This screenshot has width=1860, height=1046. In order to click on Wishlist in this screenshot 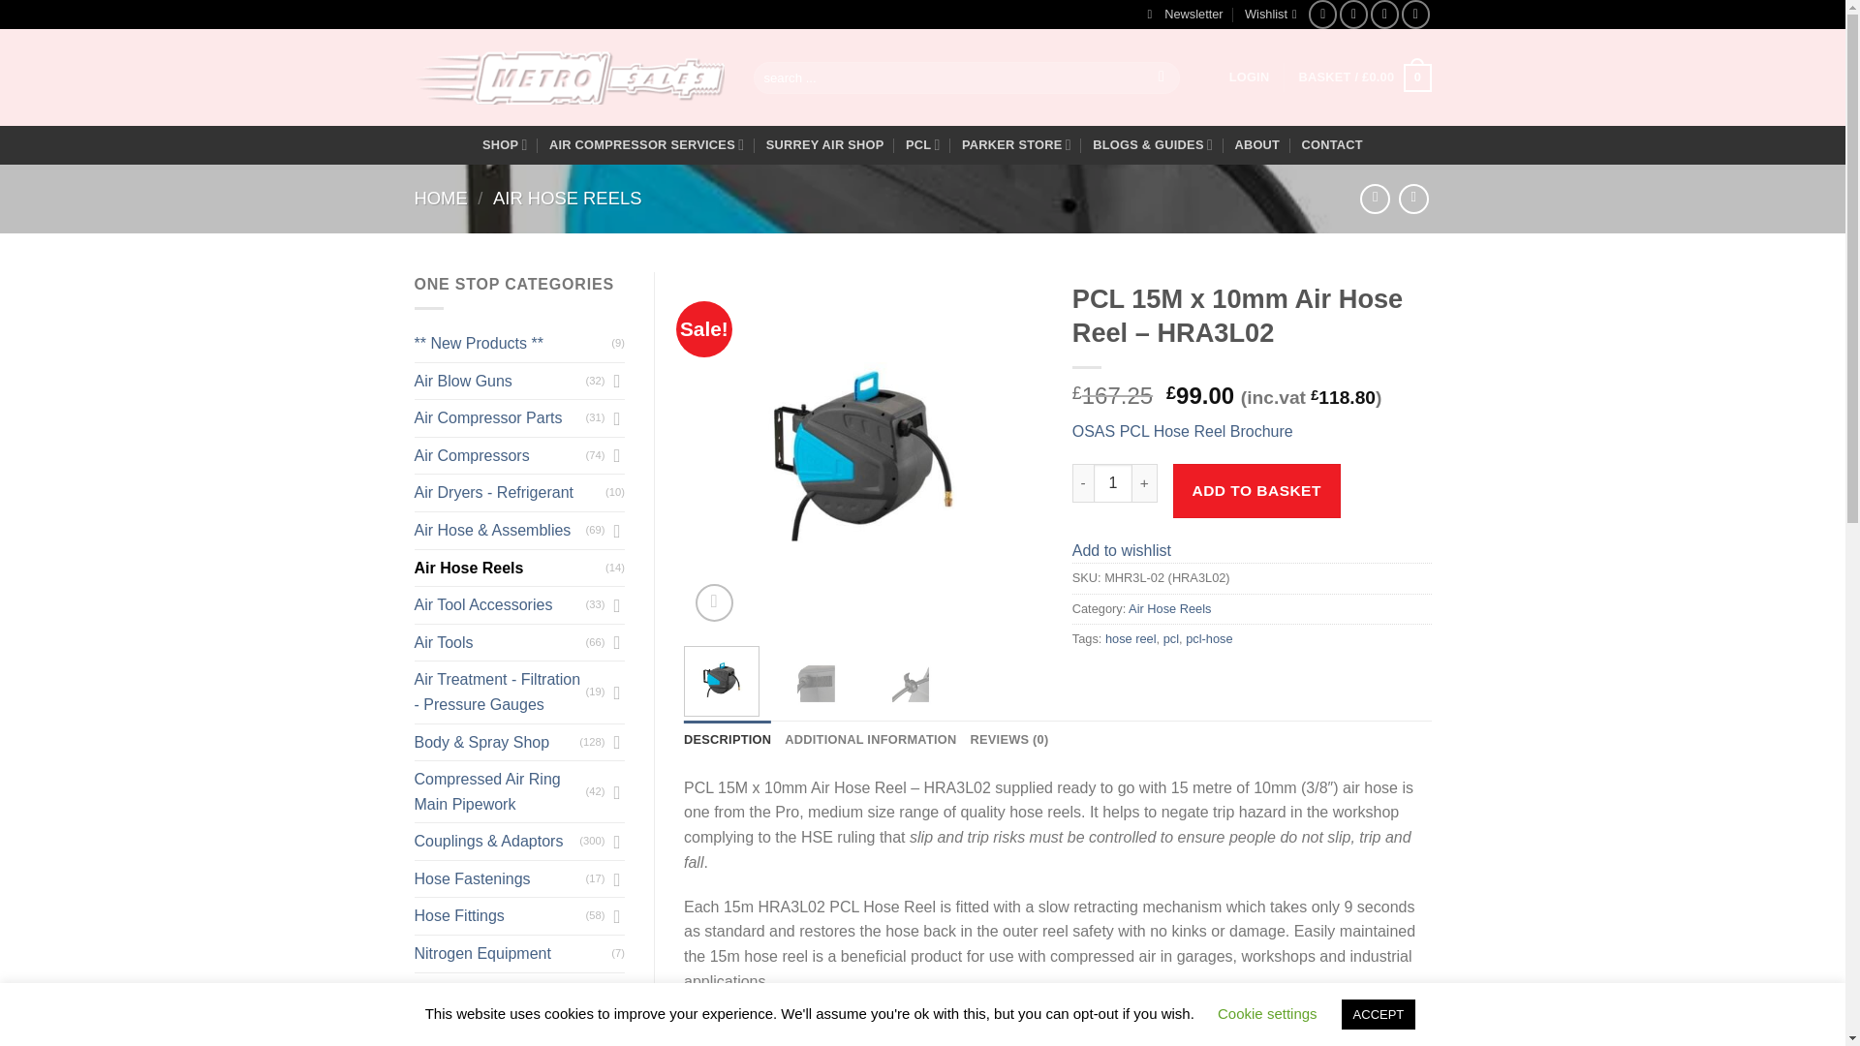, I will do `click(1270, 15)`.